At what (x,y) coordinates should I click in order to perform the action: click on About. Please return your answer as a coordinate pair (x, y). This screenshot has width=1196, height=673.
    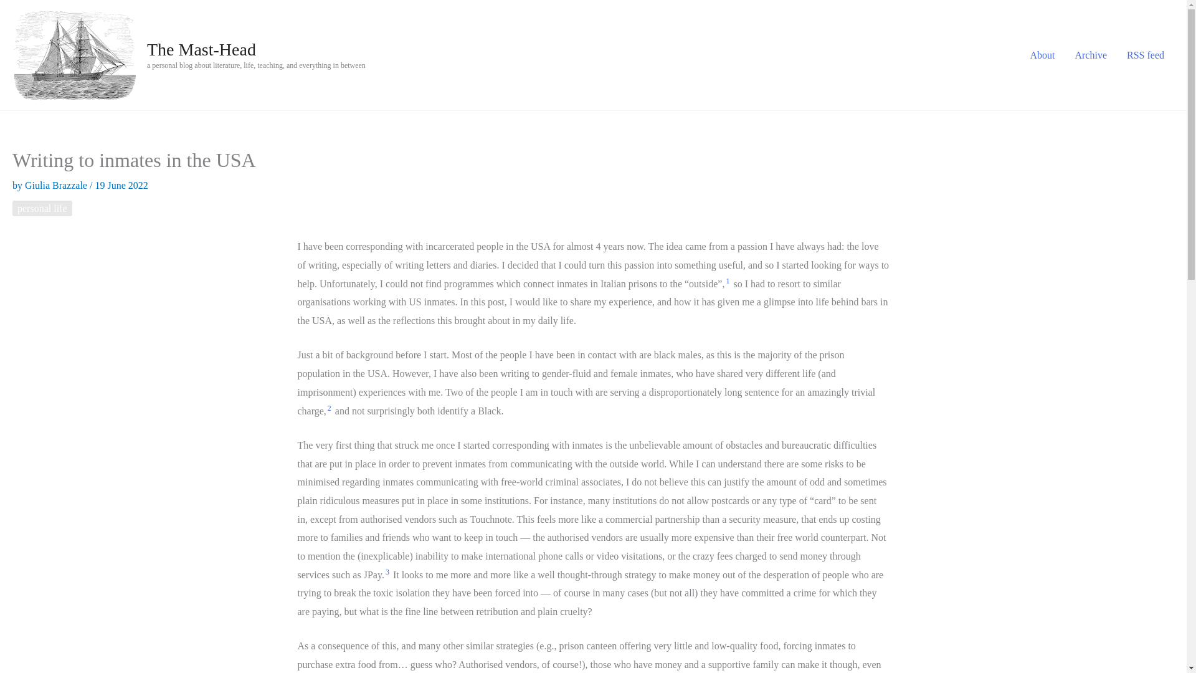
    Looking at the image, I should click on (1042, 55).